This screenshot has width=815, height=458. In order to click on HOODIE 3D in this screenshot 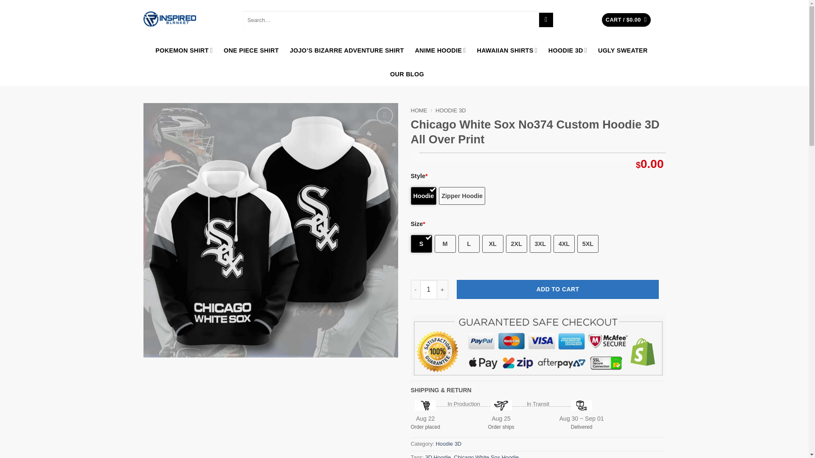, I will do `click(568, 50)`.